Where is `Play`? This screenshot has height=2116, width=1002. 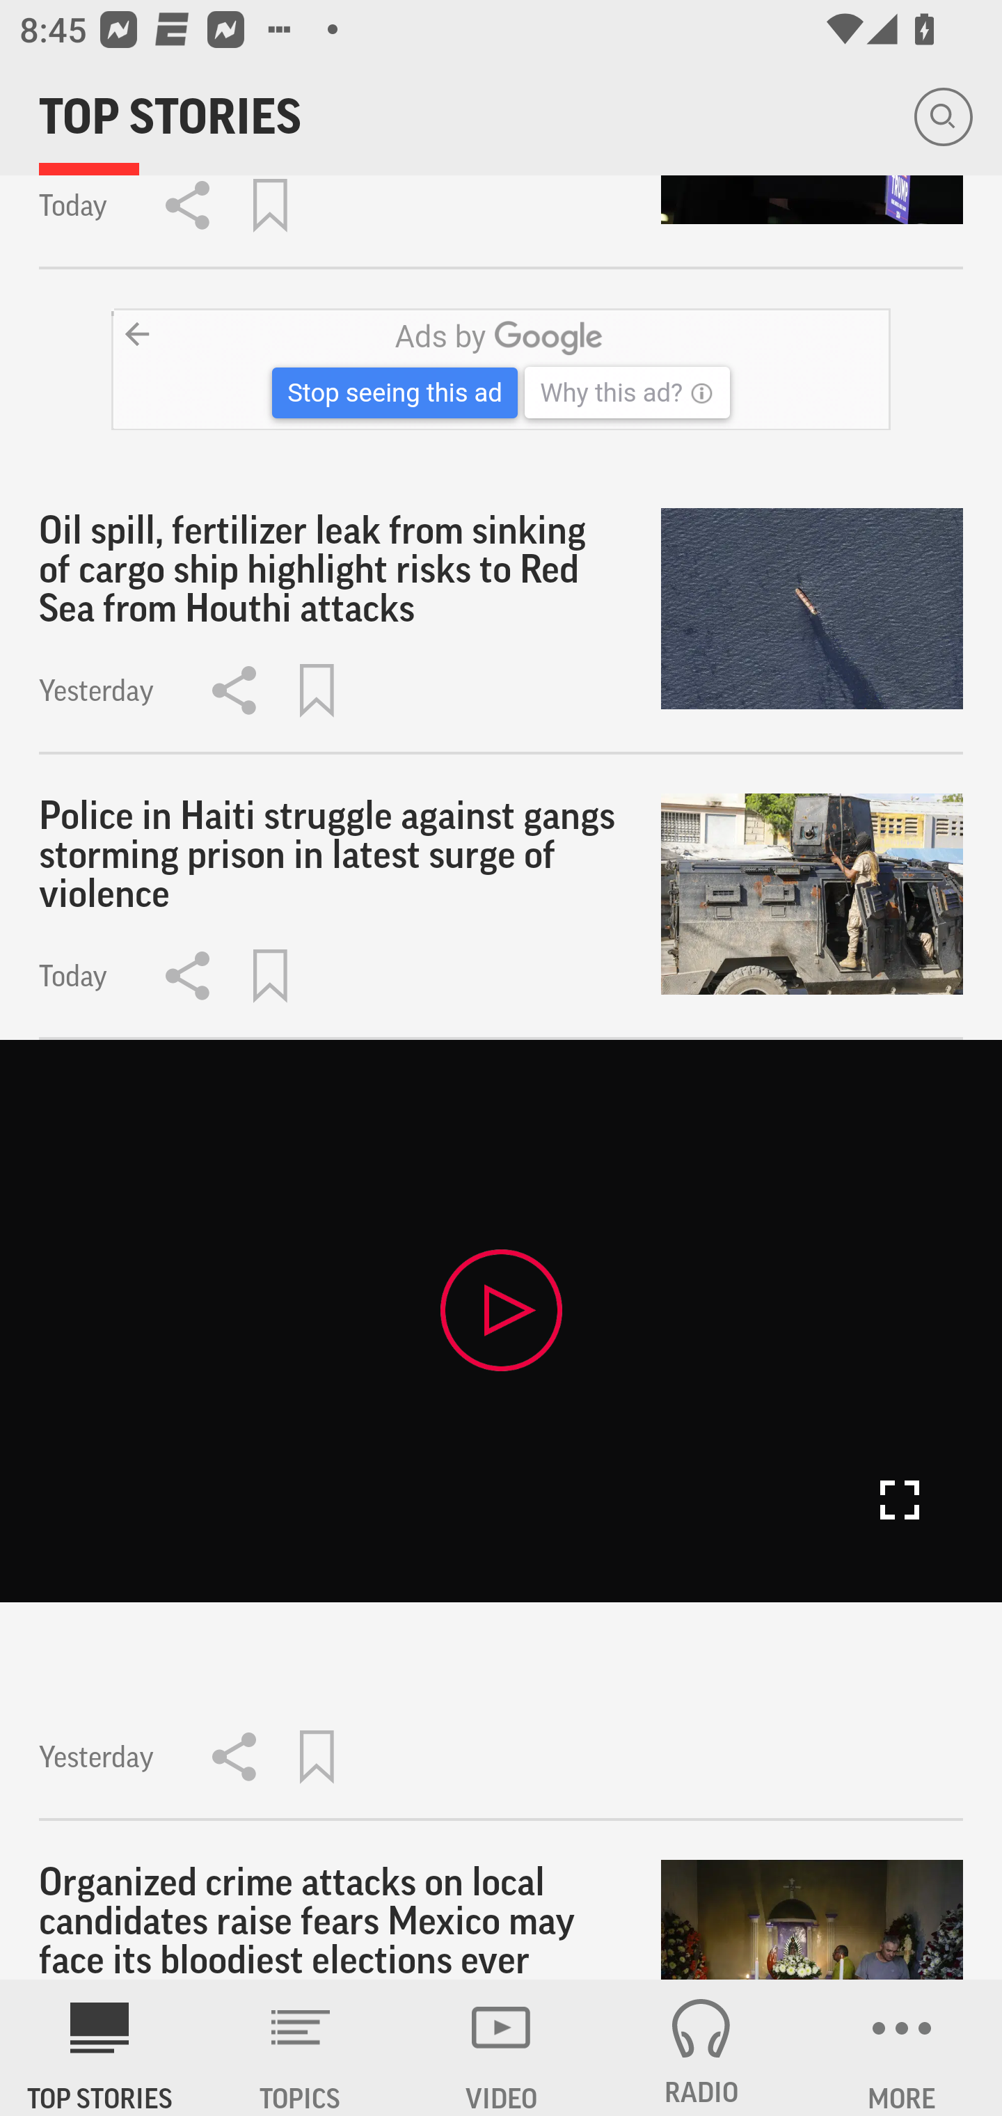
Play is located at coordinates (501, 1309).